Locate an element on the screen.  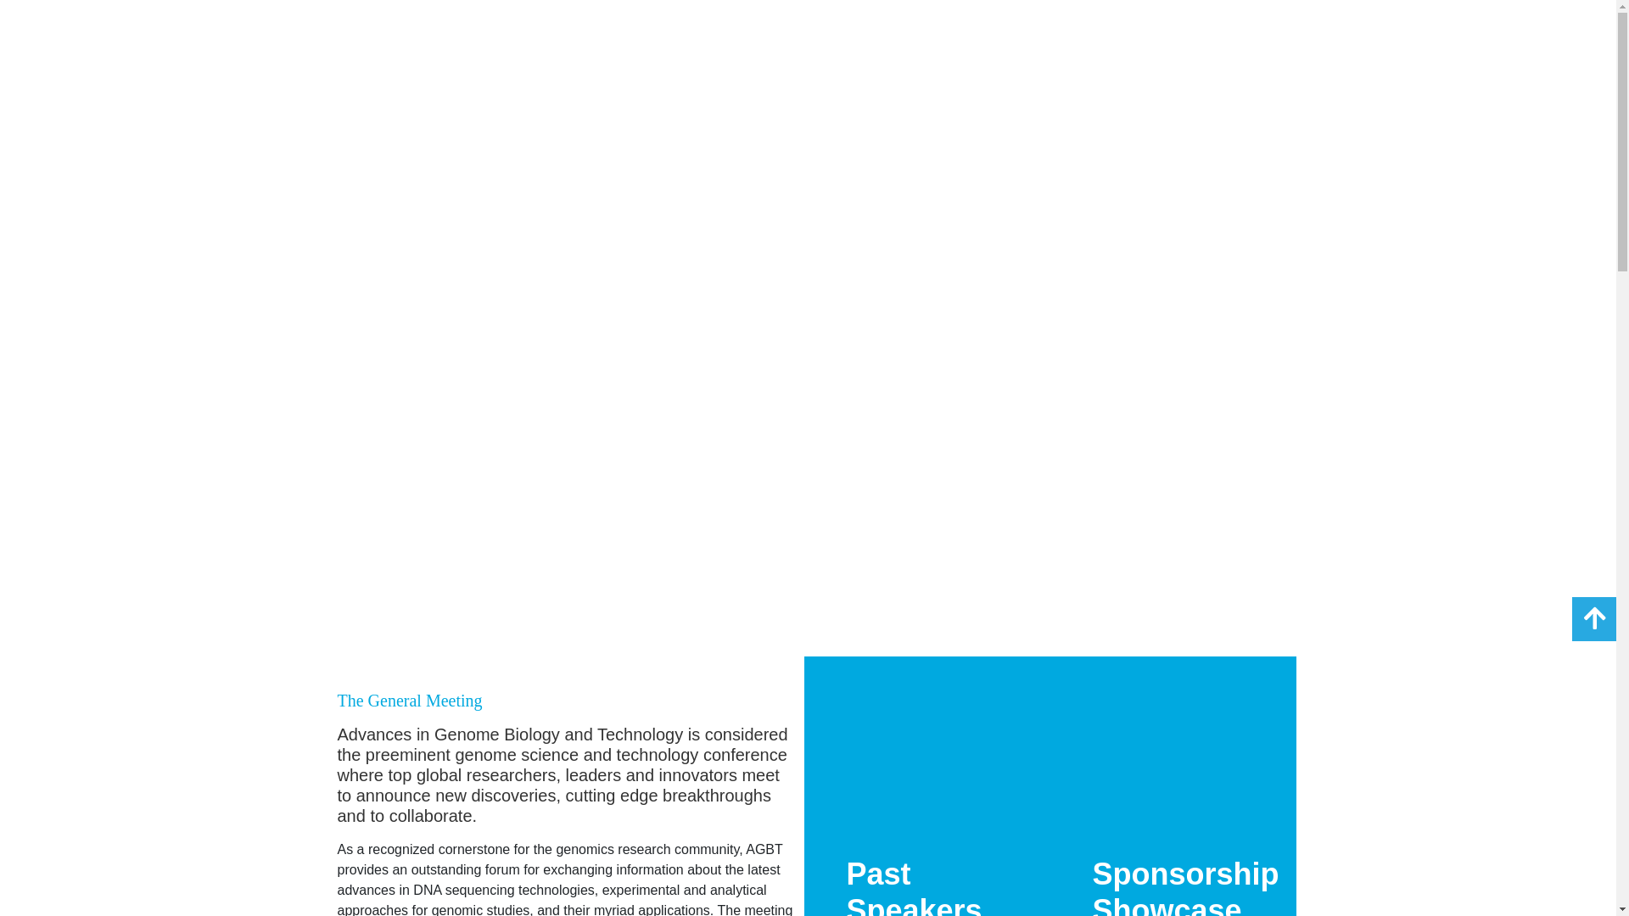
About is located at coordinates (706, 44).